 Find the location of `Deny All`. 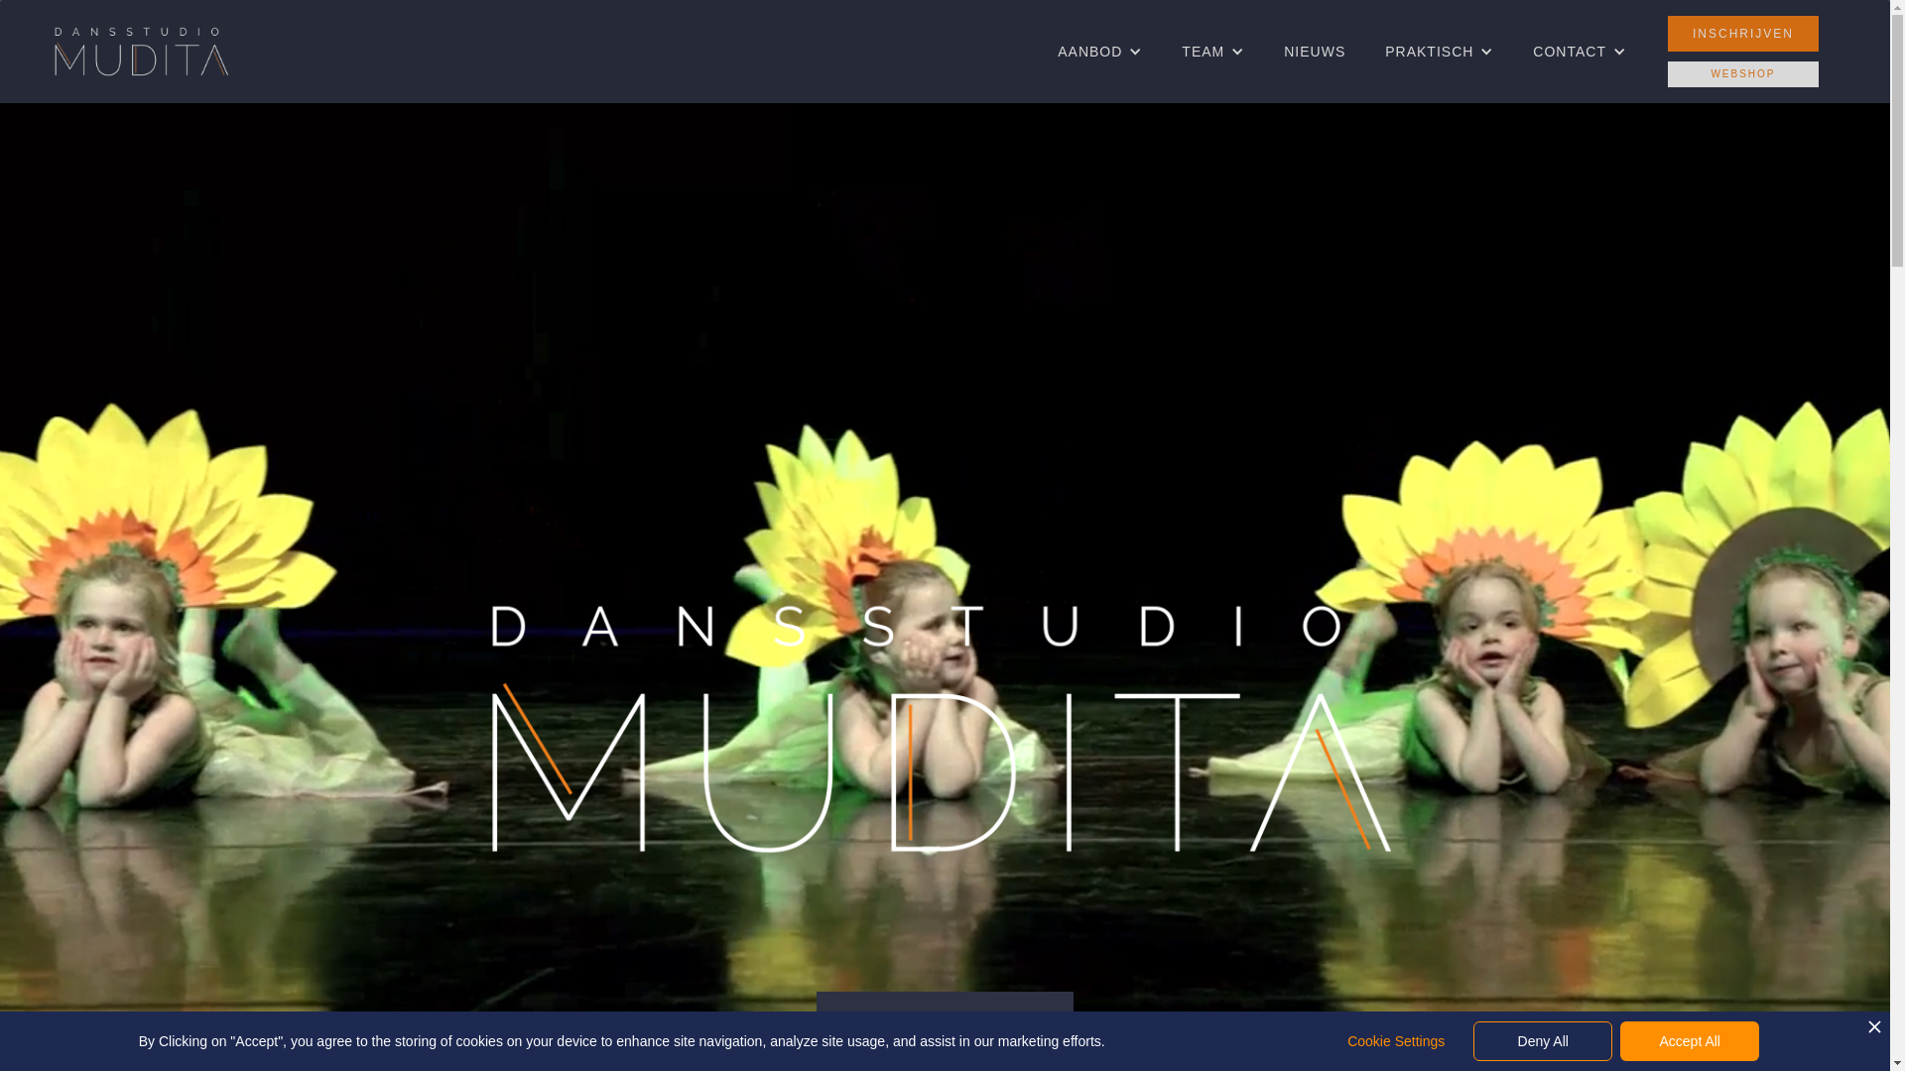

Deny All is located at coordinates (1543, 1041).